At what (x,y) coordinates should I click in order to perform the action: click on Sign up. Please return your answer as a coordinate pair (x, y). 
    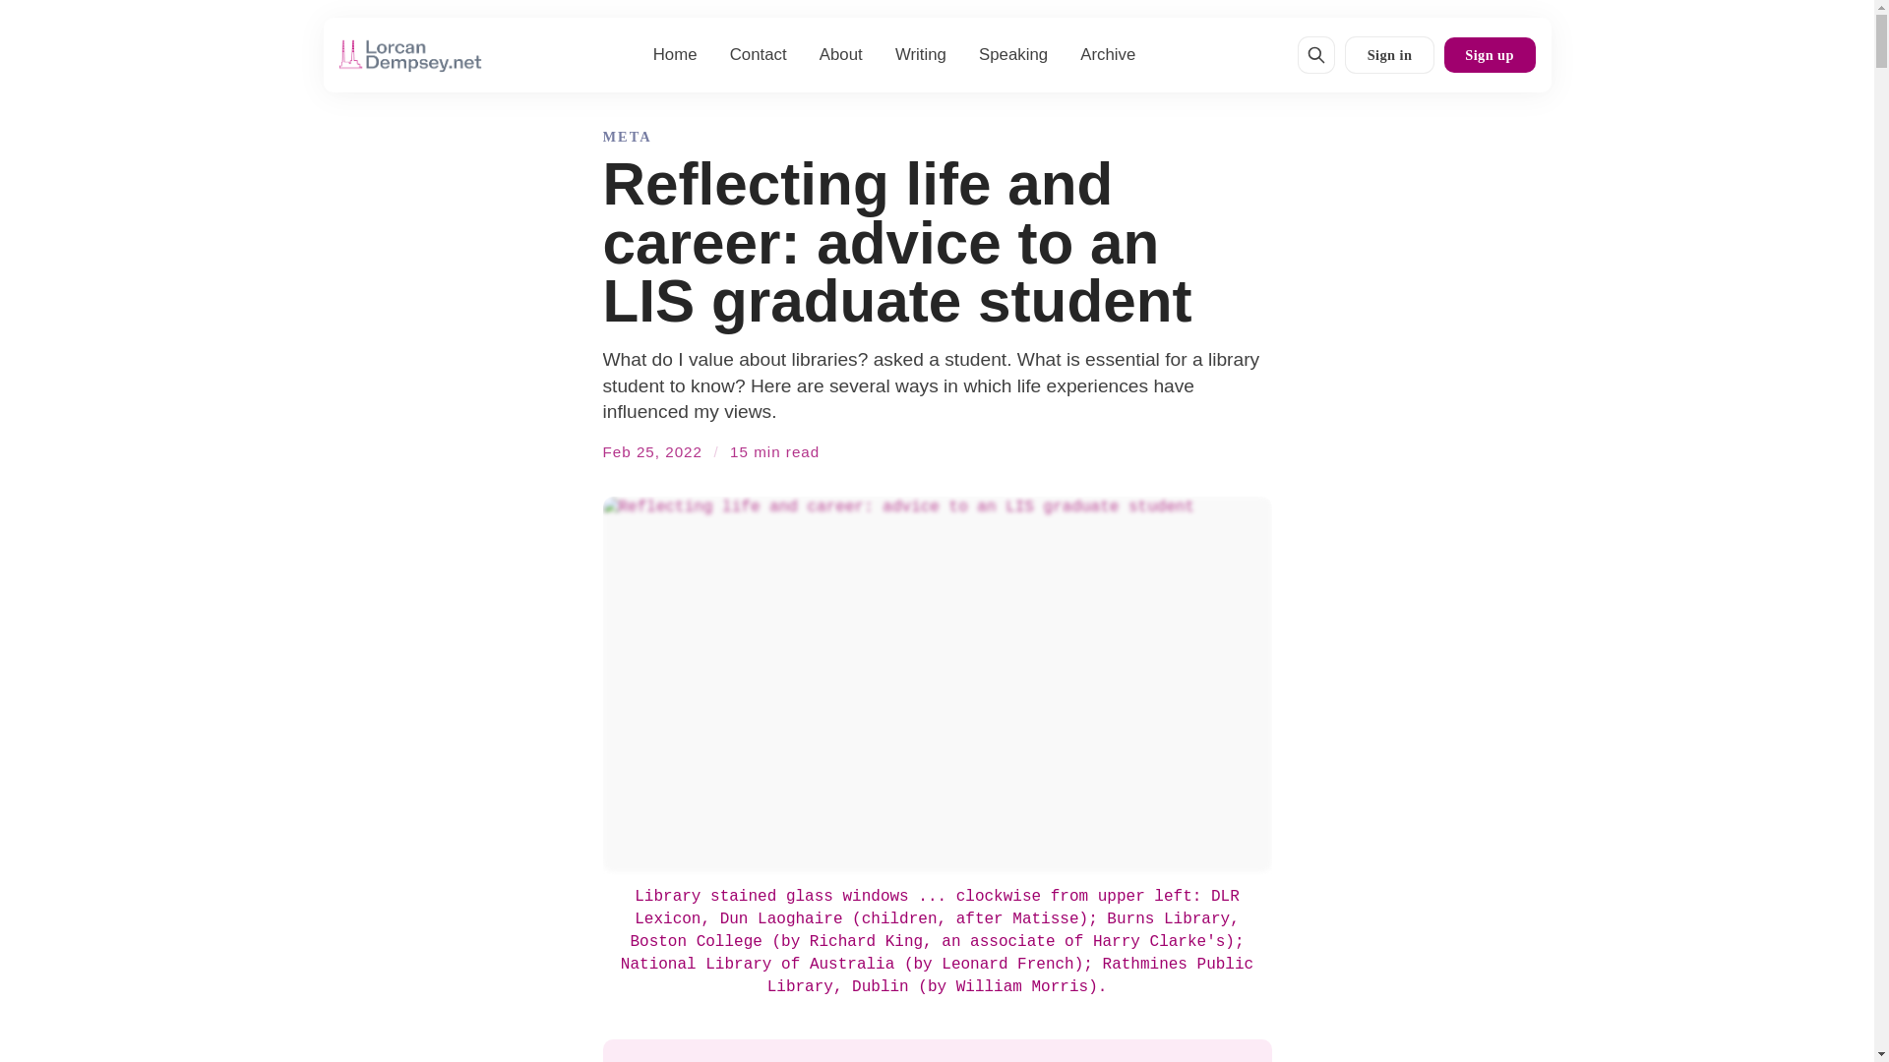
    Looking at the image, I should click on (1490, 55).